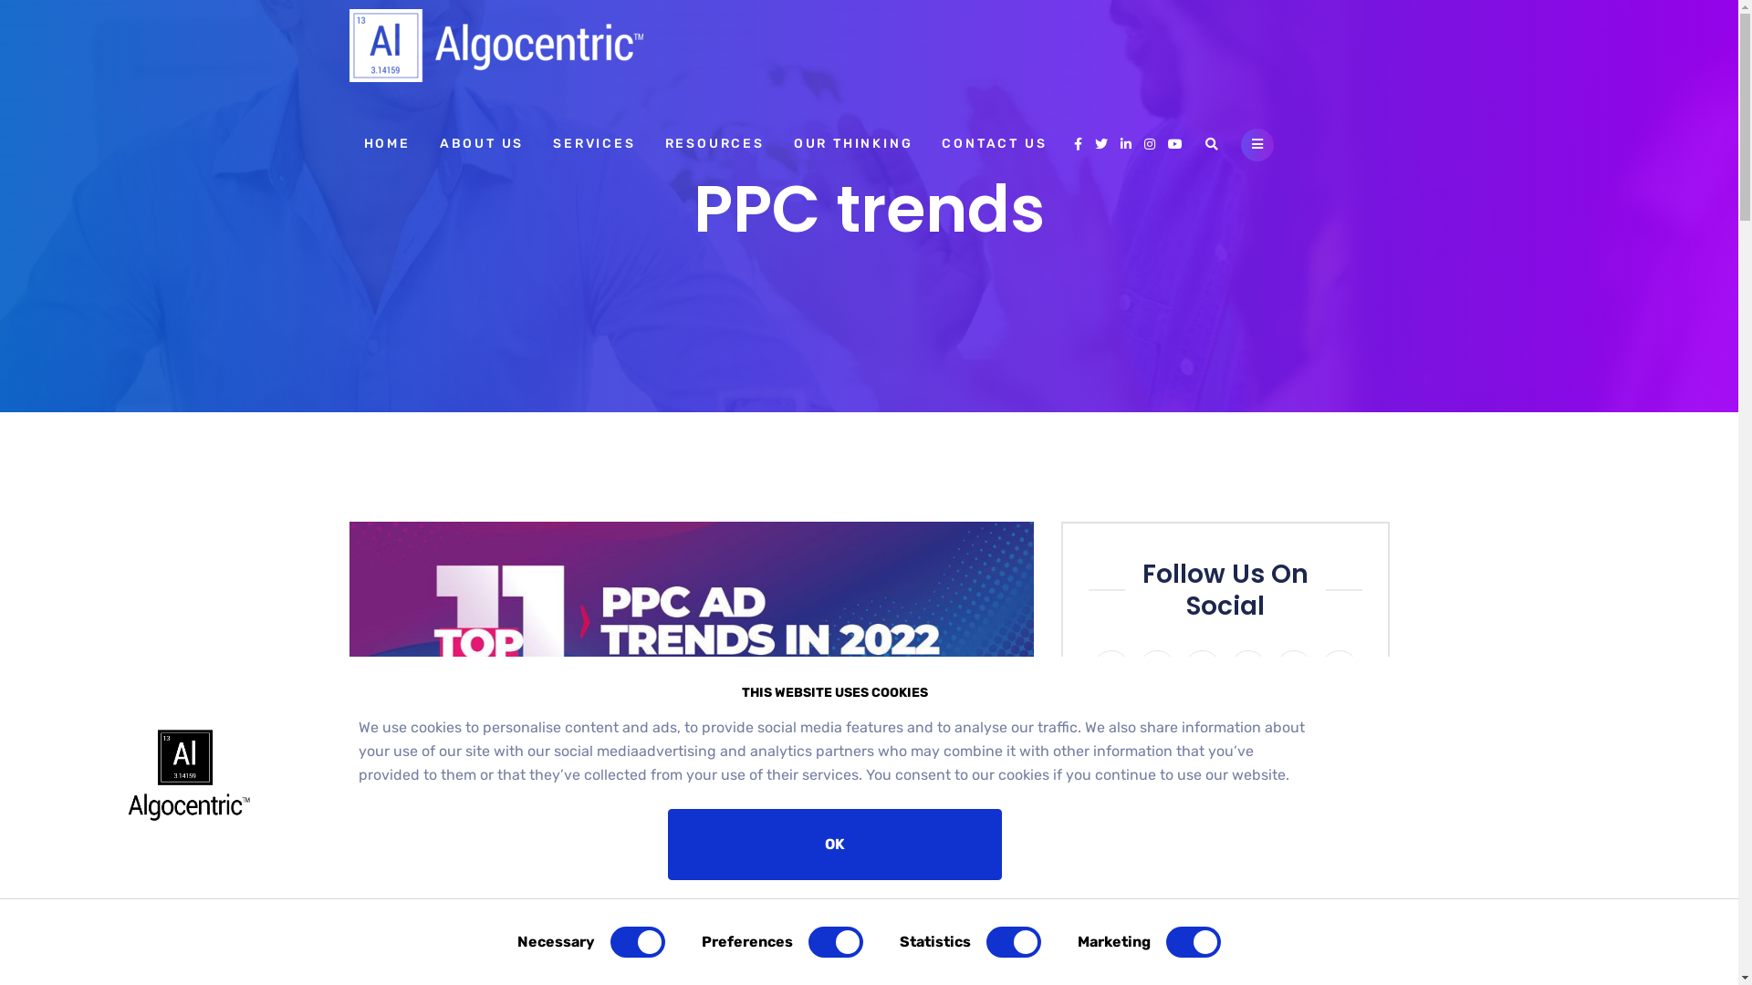 This screenshot has width=1752, height=985. Describe the element at coordinates (835, 845) in the screenshot. I see `OK` at that location.